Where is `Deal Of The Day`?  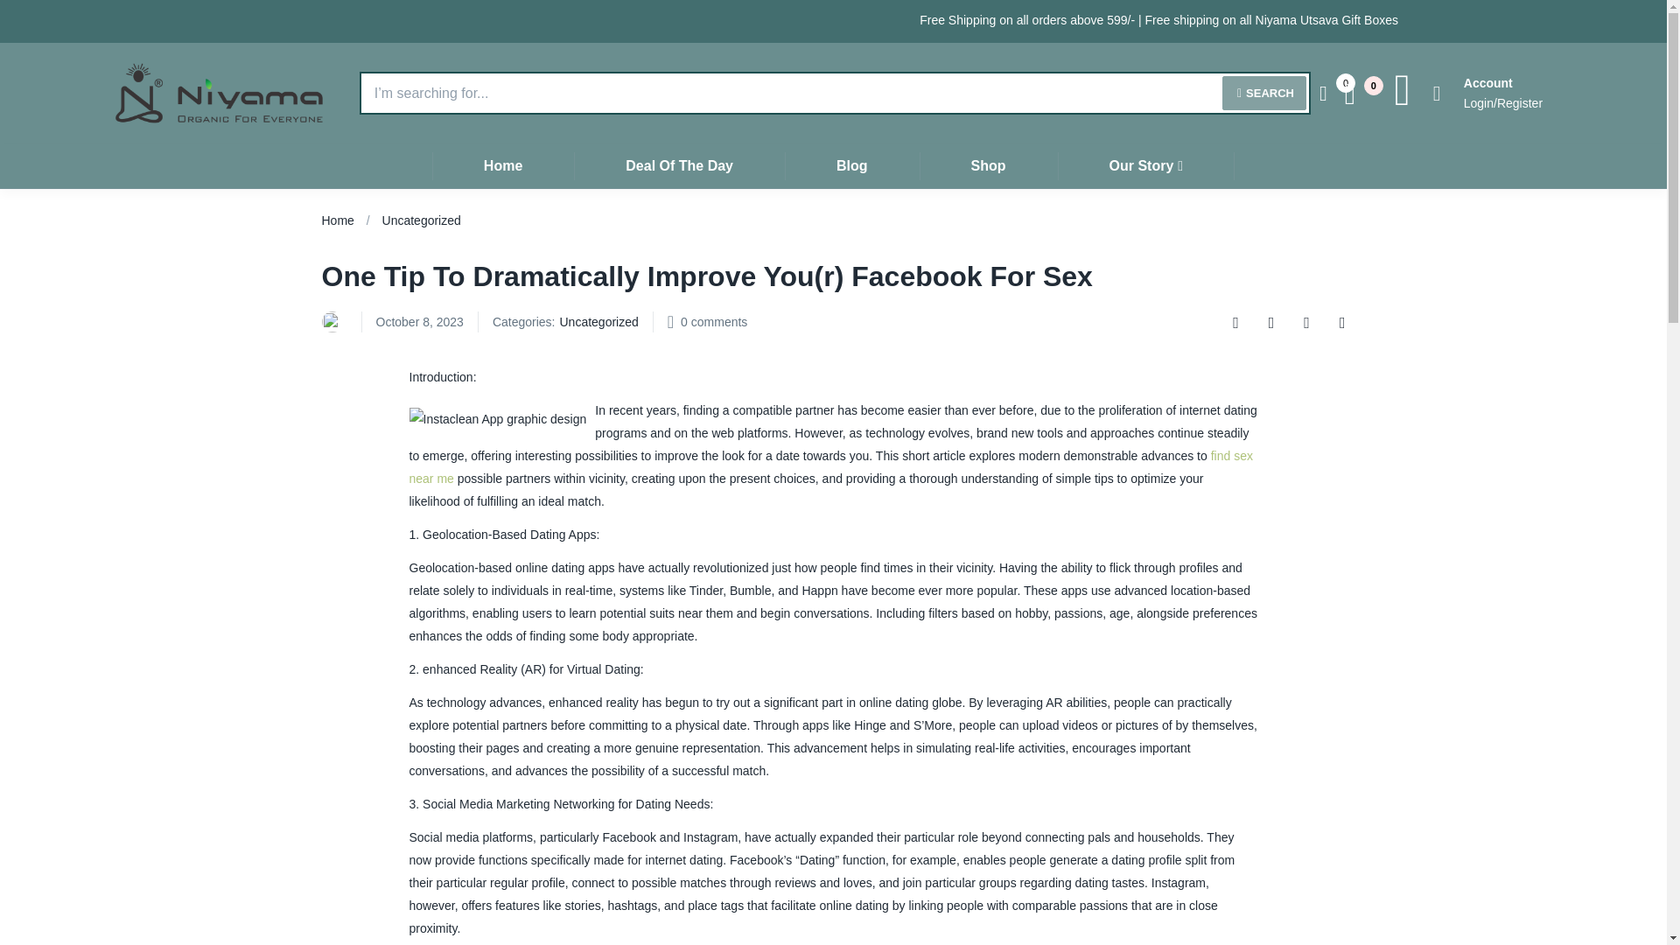 Deal Of The Day is located at coordinates (679, 165).